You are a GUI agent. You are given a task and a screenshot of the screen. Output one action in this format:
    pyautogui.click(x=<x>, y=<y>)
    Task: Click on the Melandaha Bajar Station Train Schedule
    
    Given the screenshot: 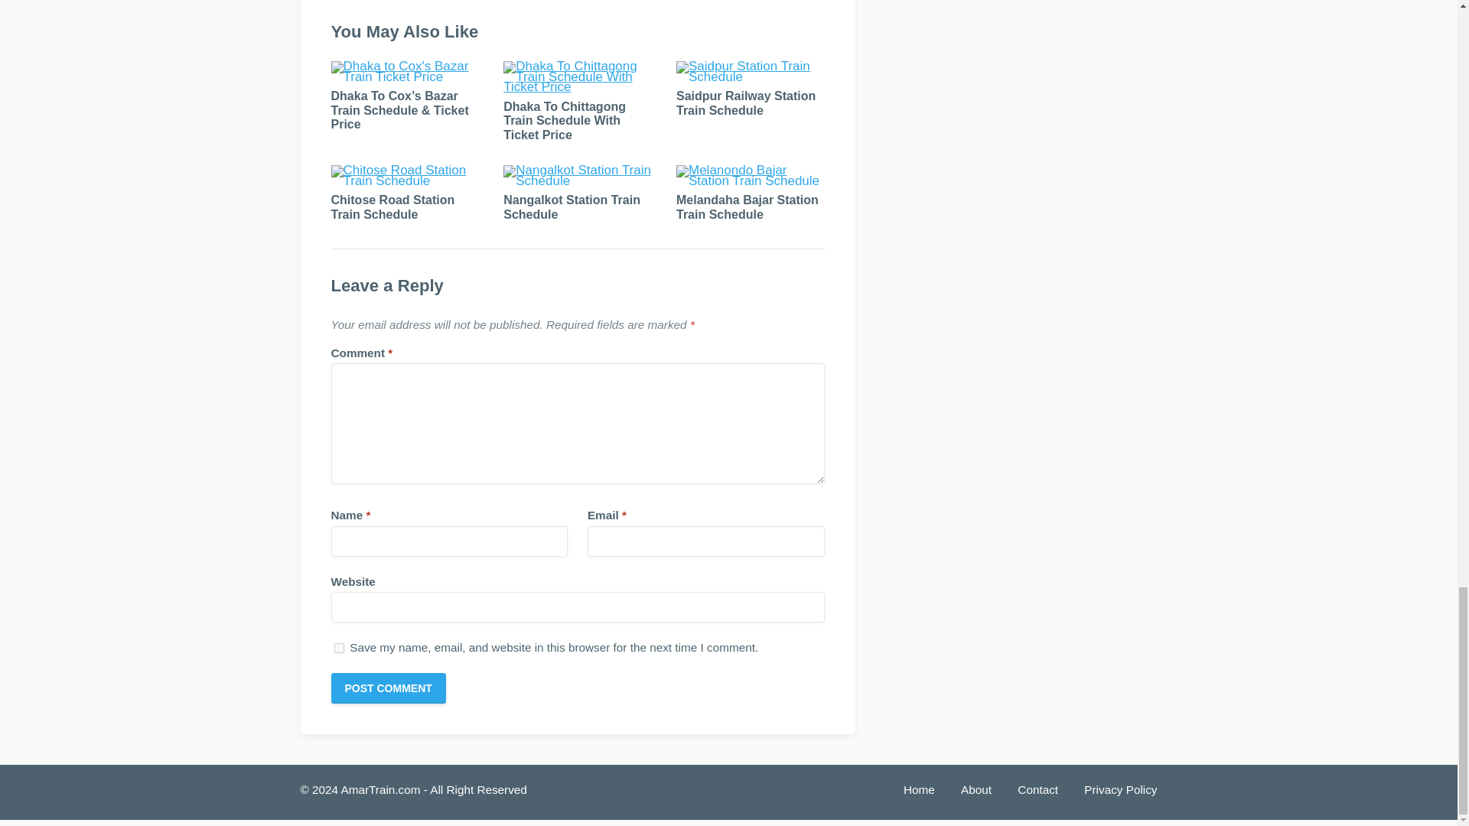 What is the action you would take?
    pyautogui.click(x=747, y=206)
    